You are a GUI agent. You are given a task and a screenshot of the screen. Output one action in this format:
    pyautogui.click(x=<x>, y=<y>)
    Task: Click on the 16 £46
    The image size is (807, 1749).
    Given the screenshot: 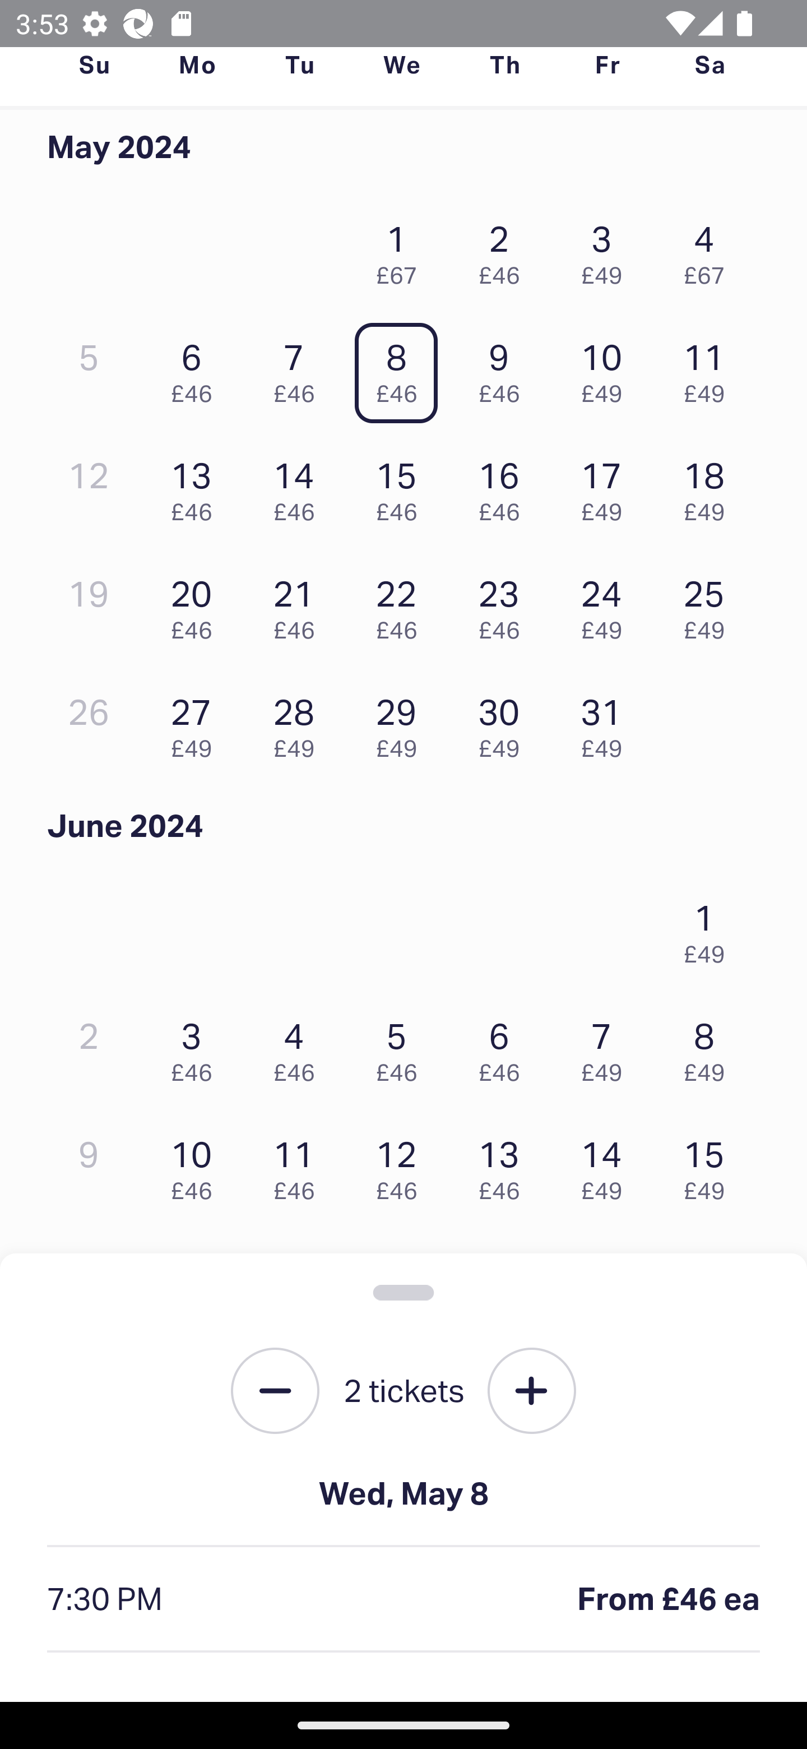 What is the action you would take?
    pyautogui.click(x=504, y=486)
    